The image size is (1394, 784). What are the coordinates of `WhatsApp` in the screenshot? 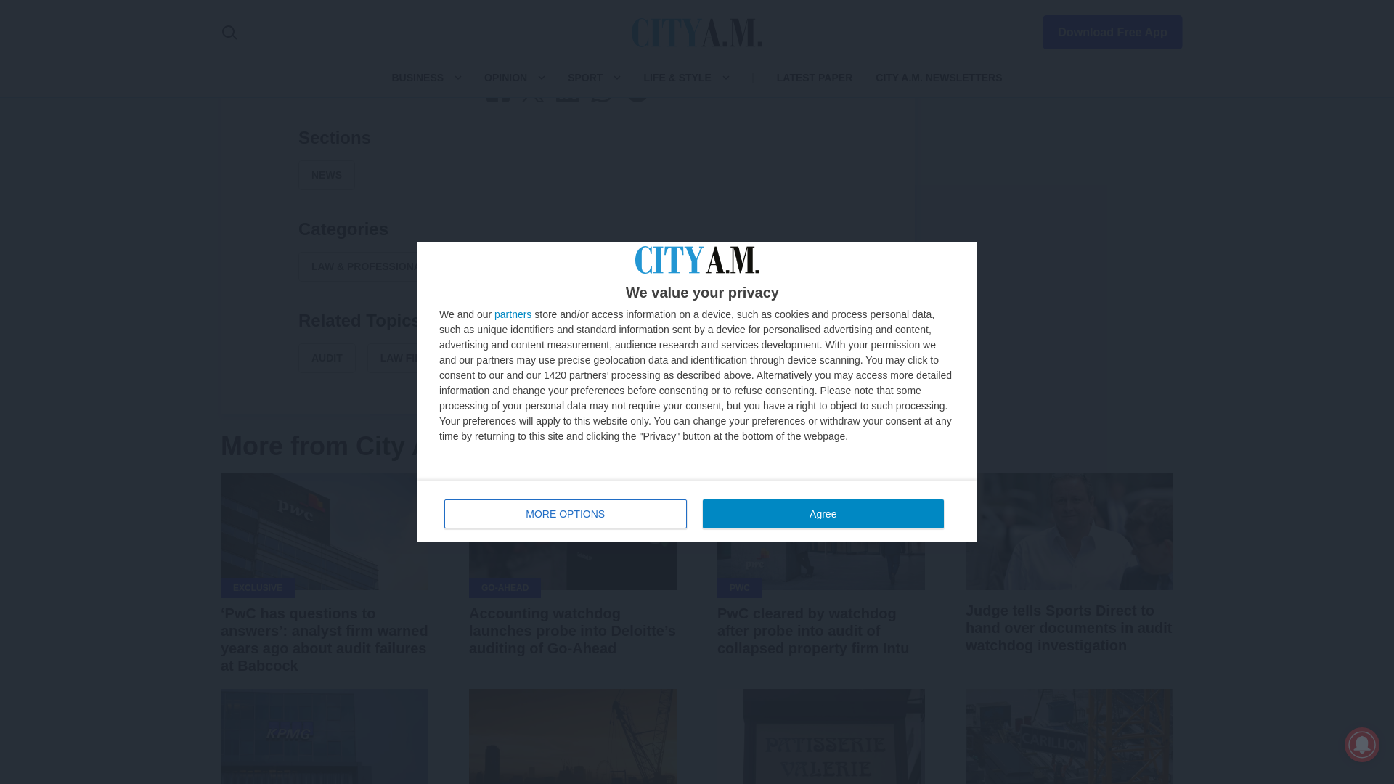 It's located at (603, 91).